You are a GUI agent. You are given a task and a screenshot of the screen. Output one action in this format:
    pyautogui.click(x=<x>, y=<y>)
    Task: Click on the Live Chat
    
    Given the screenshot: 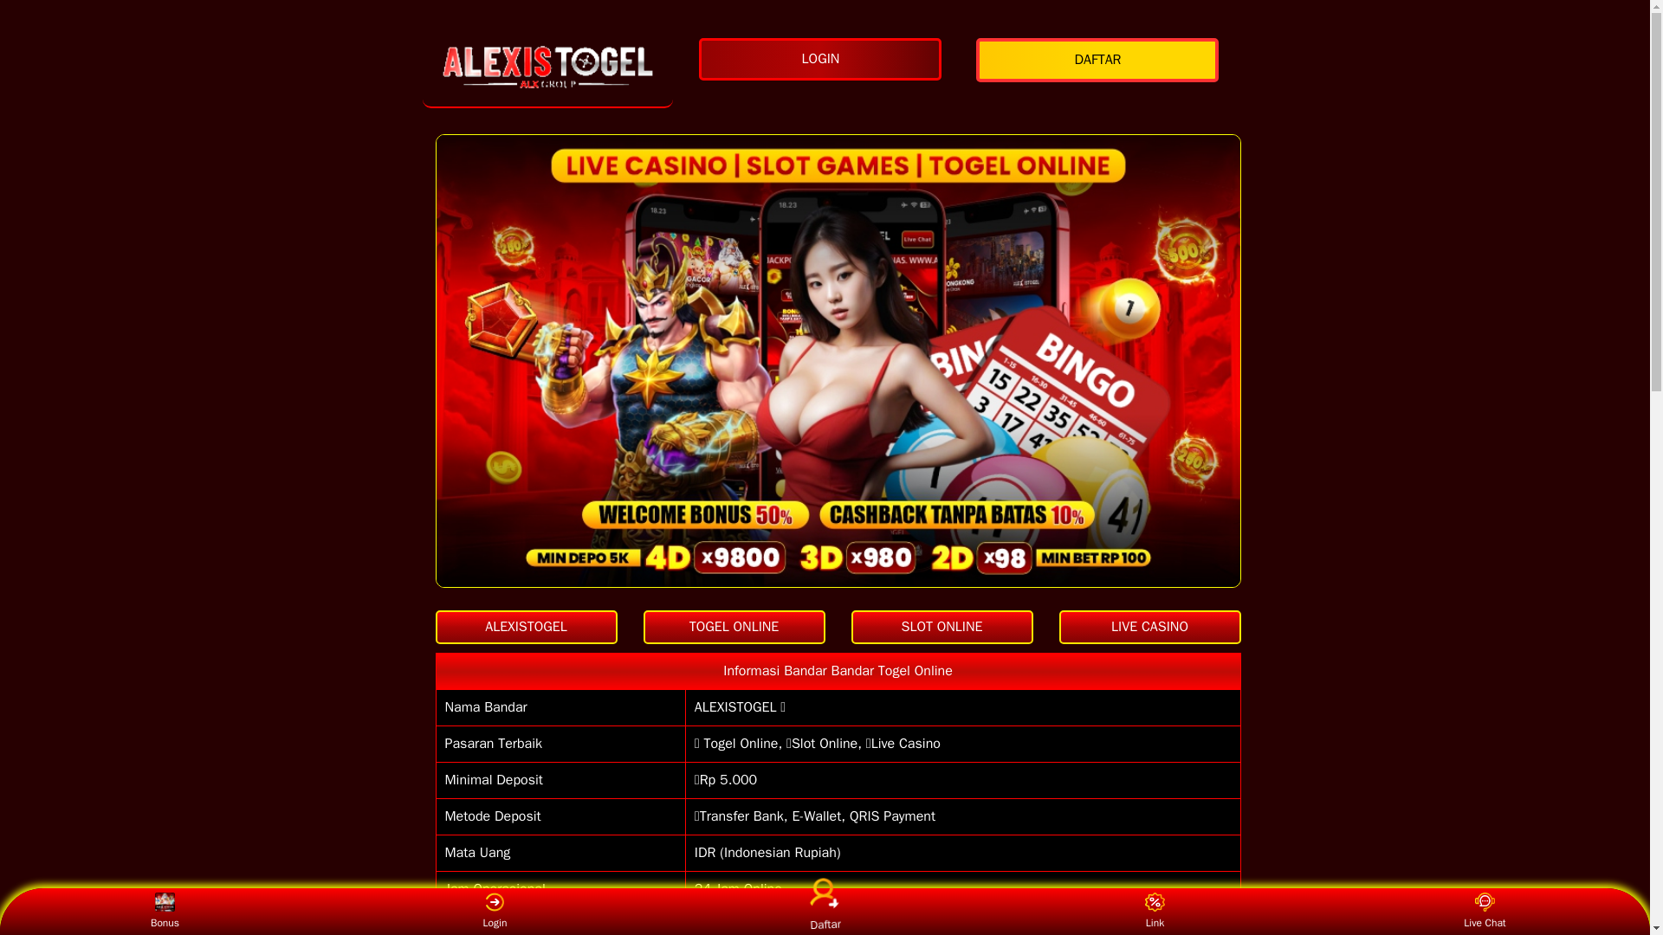 What is the action you would take?
    pyautogui.click(x=1485, y=911)
    